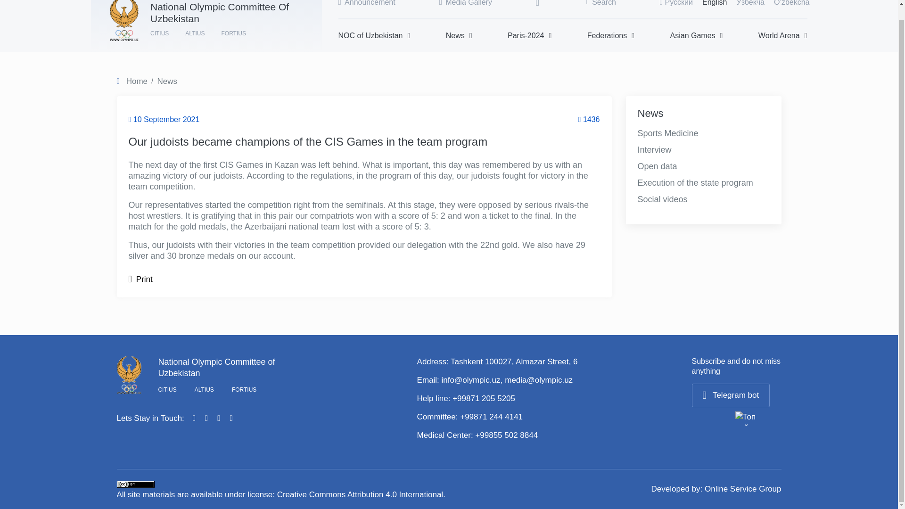  What do you see at coordinates (374, 35) in the screenshot?
I see `NOC of Uzbekistan` at bounding box center [374, 35].